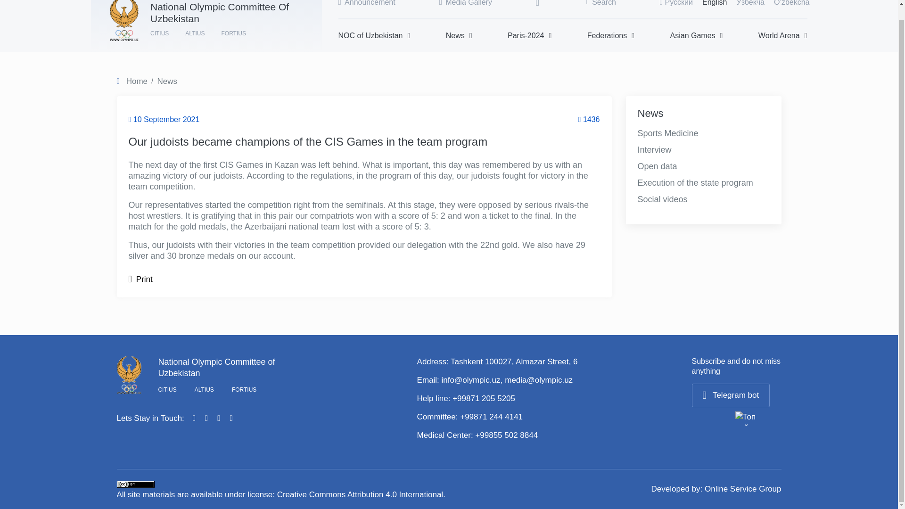  What do you see at coordinates (374, 35) in the screenshot?
I see `NOC of Uzbekistan` at bounding box center [374, 35].